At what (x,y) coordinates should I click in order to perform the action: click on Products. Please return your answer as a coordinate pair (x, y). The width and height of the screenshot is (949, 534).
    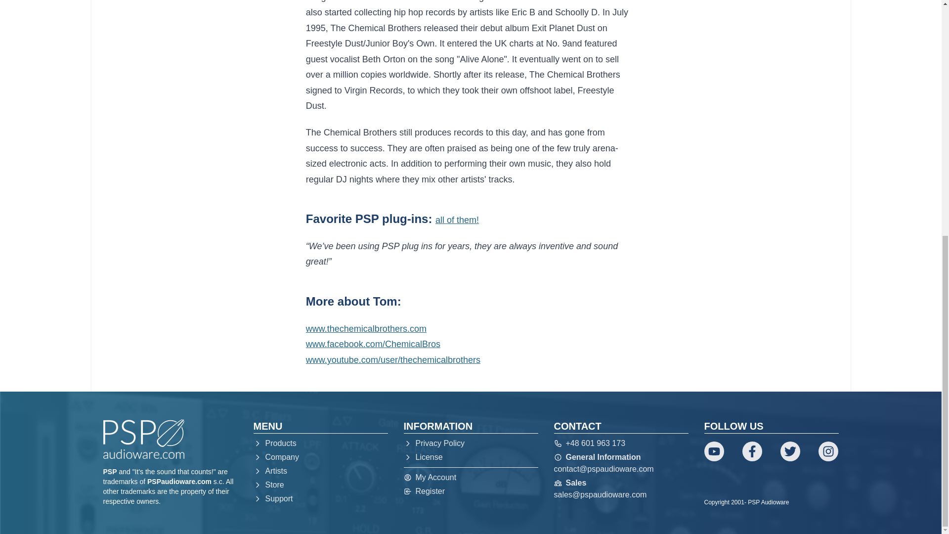
    Looking at the image, I should click on (320, 443).